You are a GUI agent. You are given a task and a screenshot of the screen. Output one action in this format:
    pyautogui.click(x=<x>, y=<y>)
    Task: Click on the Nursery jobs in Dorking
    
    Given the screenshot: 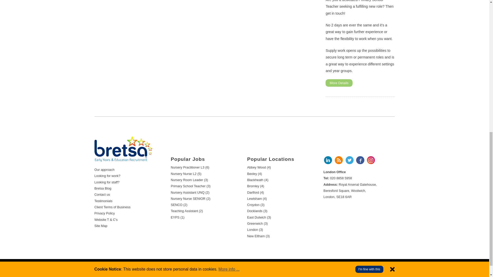 What is the action you would take?
    pyautogui.click(x=123, y=149)
    